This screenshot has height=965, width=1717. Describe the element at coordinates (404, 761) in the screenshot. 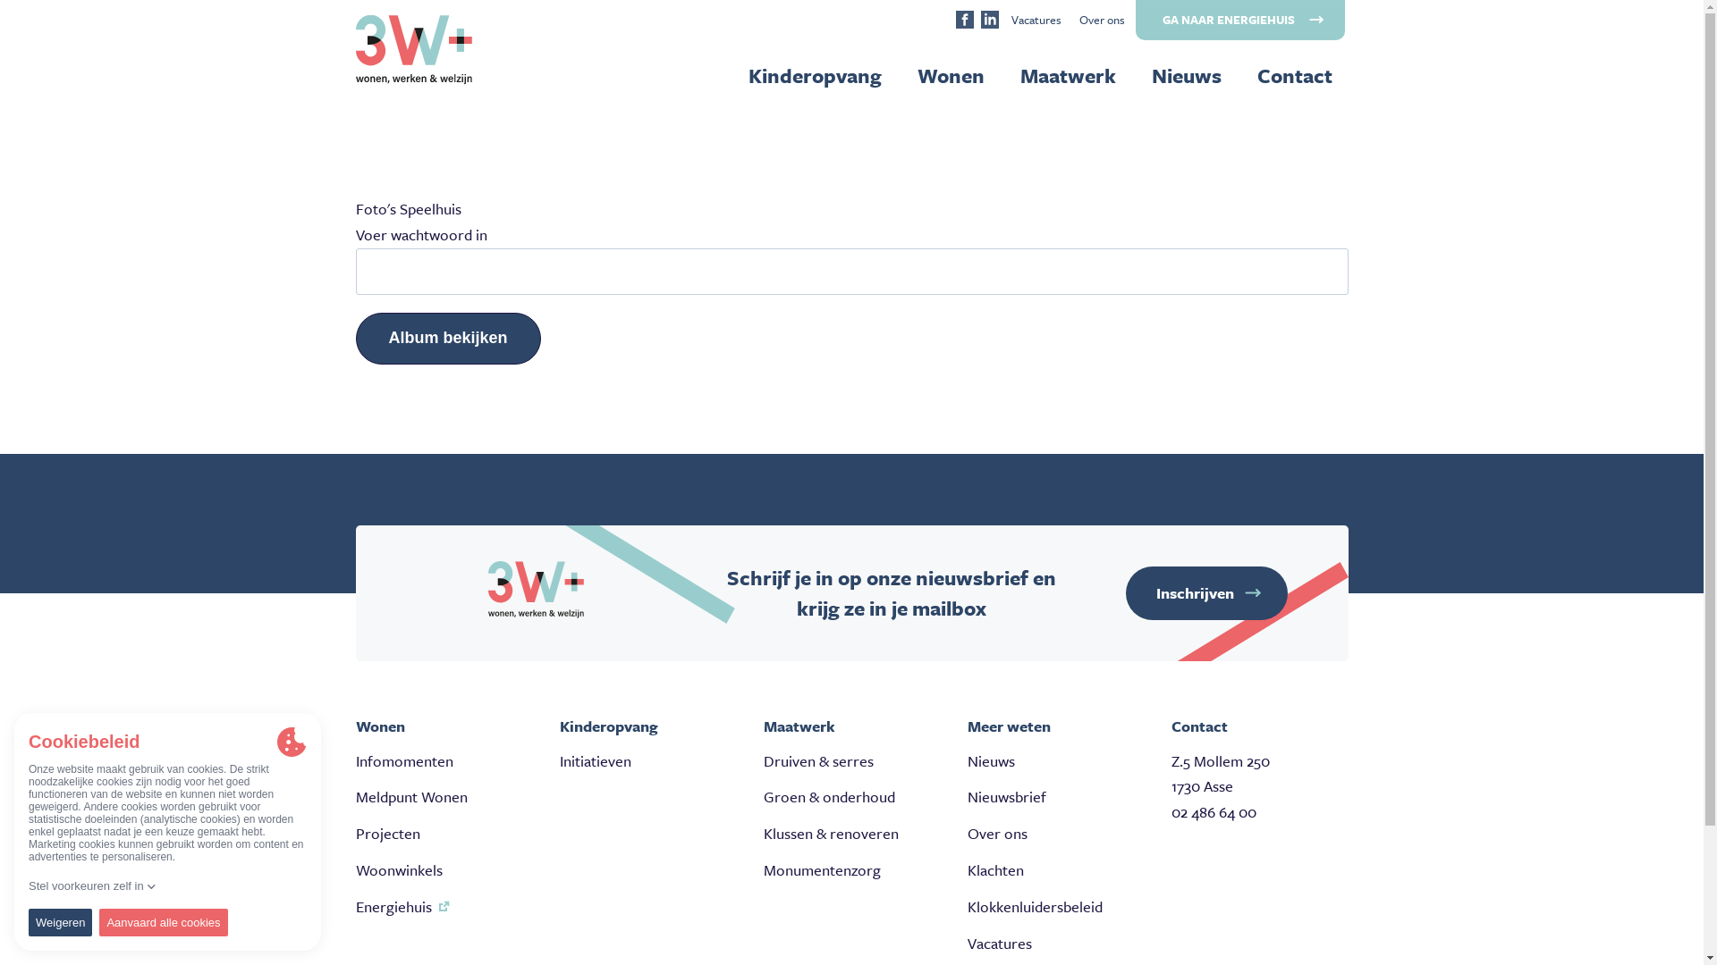

I see `Infomomenten` at that location.